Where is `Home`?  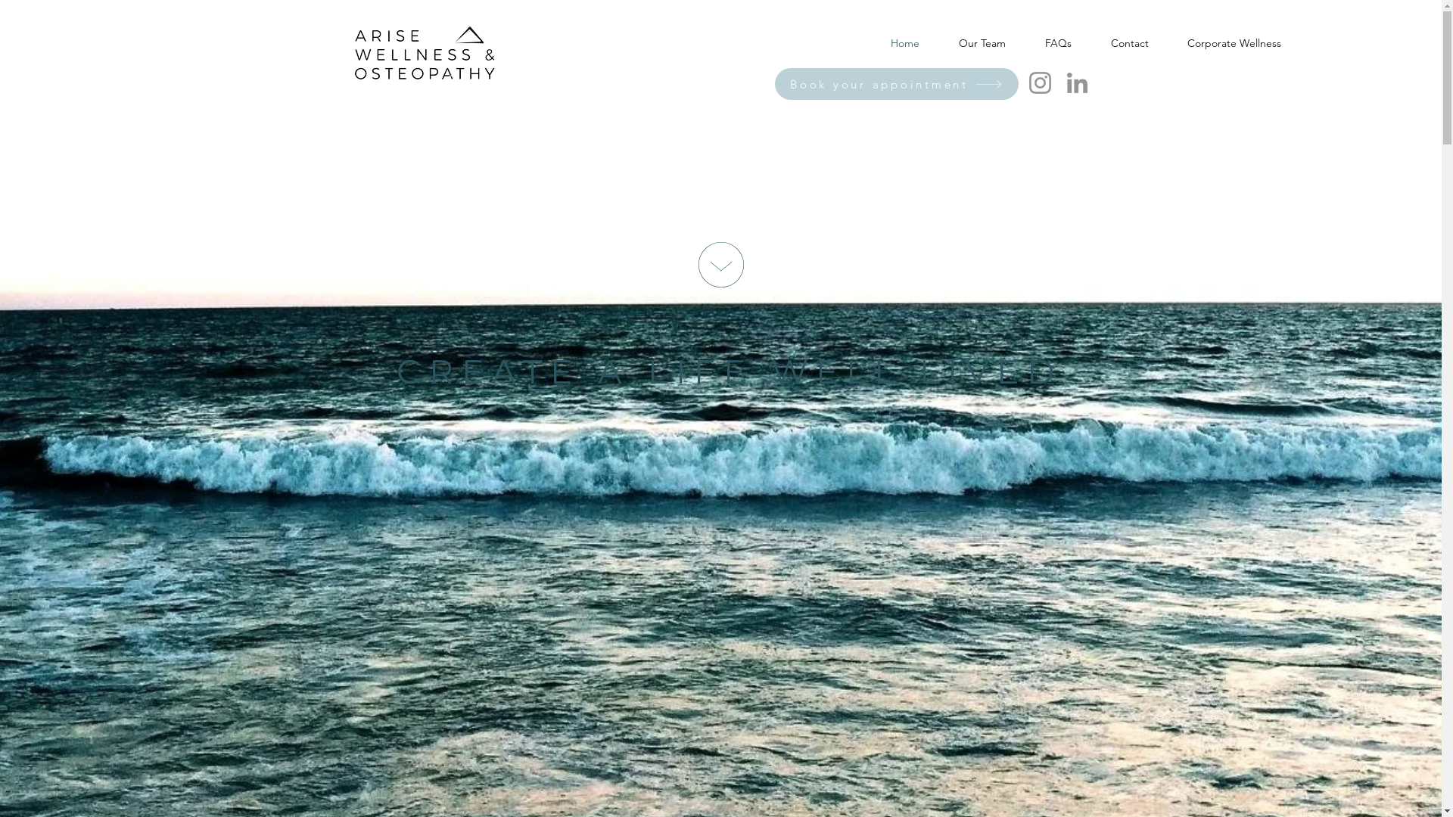
Home is located at coordinates (905, 43).